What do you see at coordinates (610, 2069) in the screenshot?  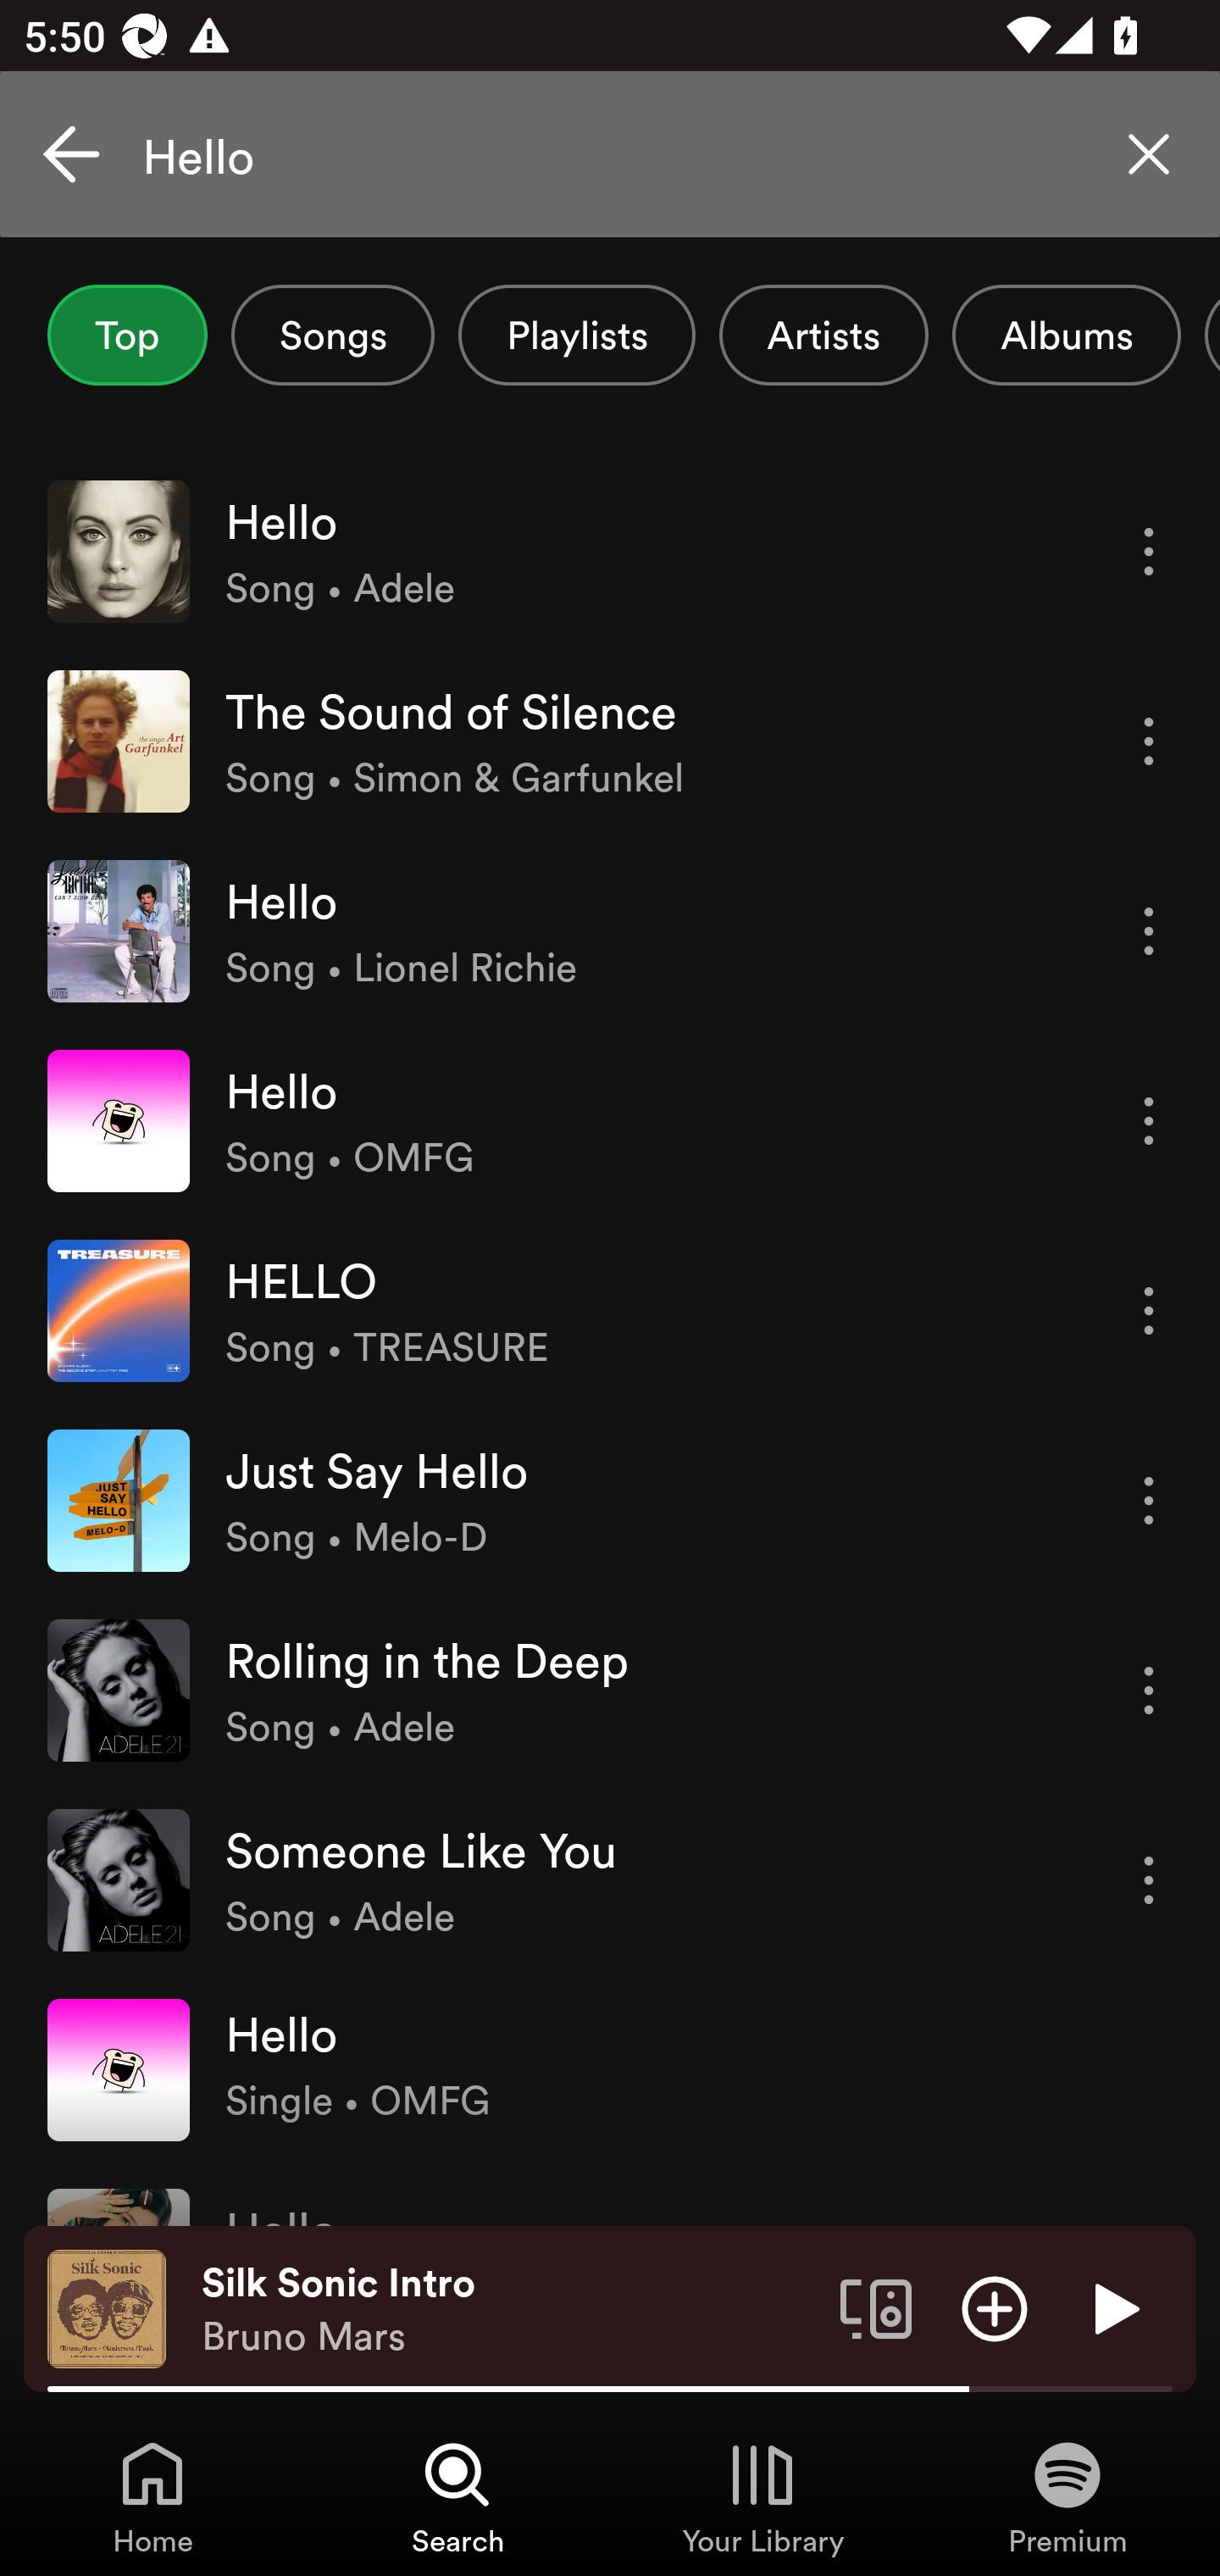 I see `Hello Single • OMFG` at bounding box center [610, 2069].